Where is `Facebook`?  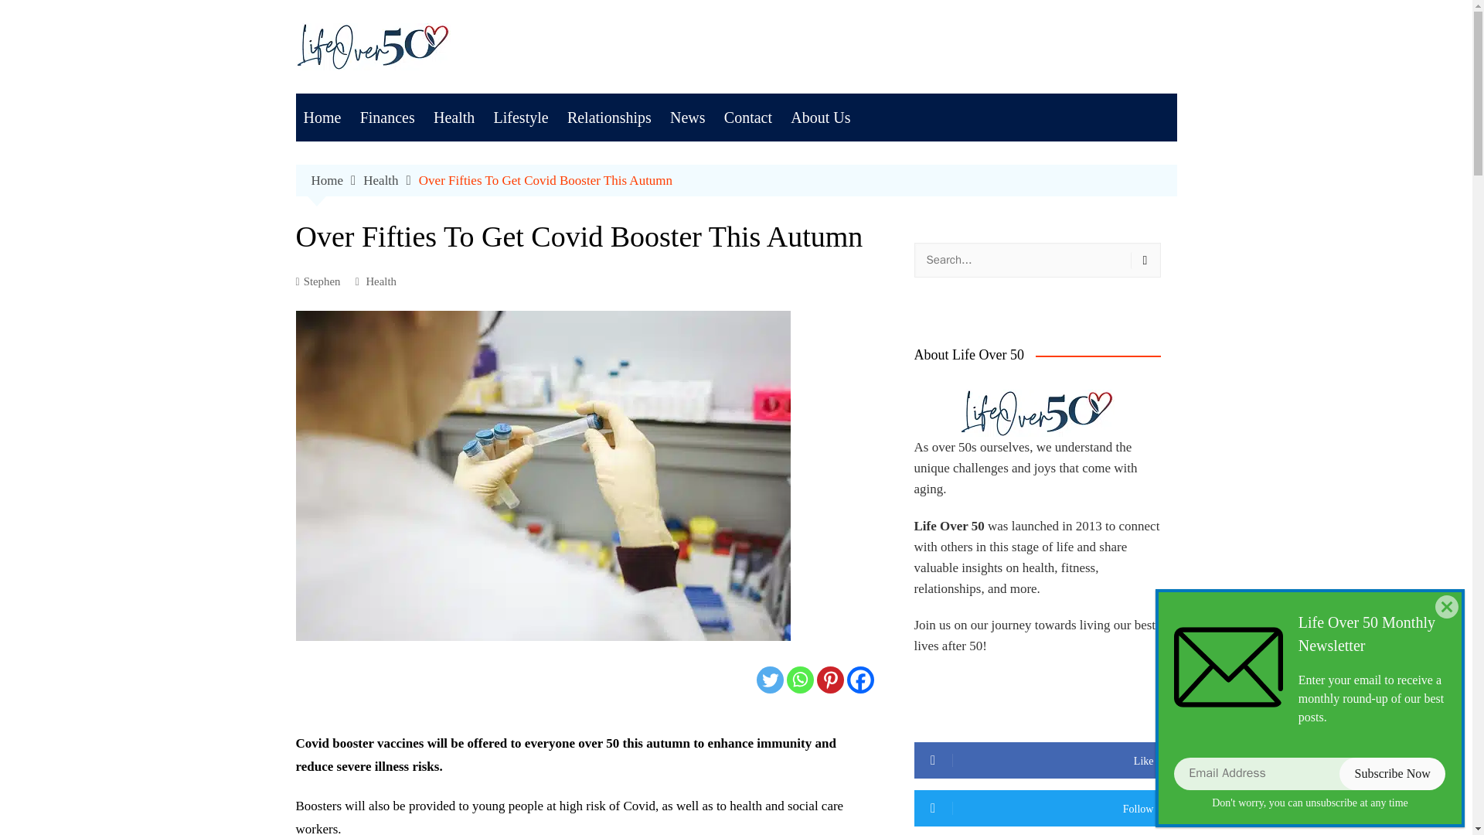
Facebook is located at coordinates (860, 680).